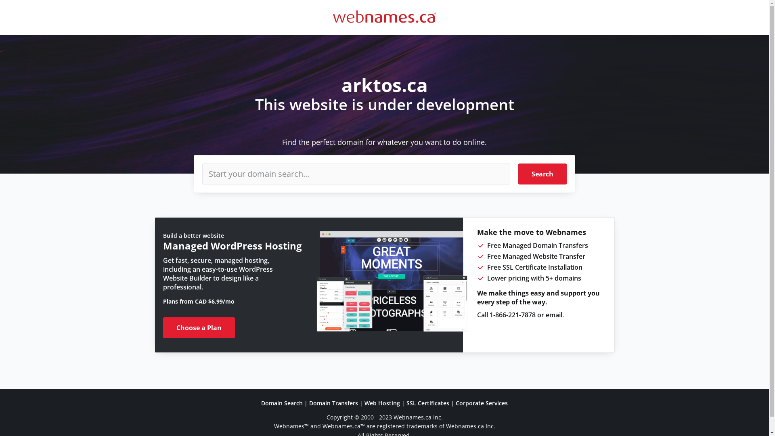 This screenshot has height=436, width=775. Describe the element at coordinates (333, 403) in the screenshot. I see `Domain Transfers` at that location.